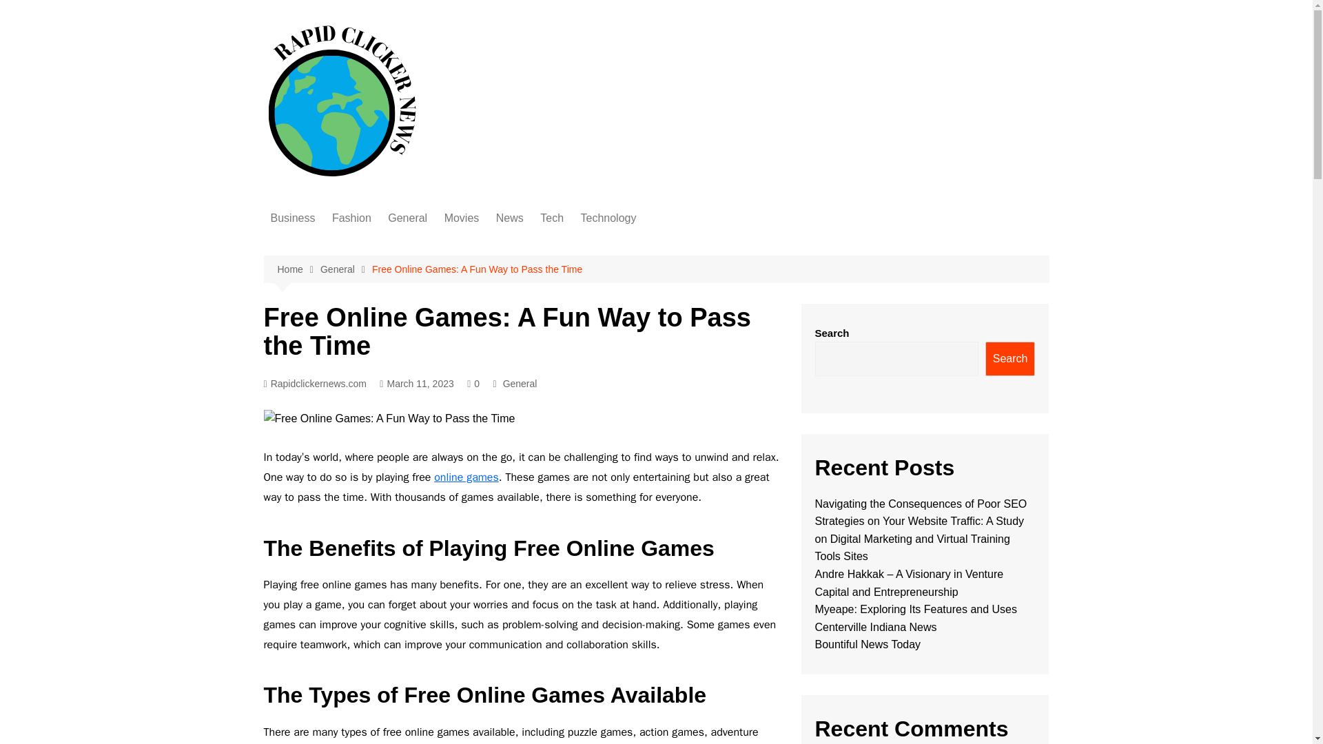 This screenshot has width=1323, height=744. I want to click on Free Online Games: A Fun Way to Pass the Time, so click(477, 269).